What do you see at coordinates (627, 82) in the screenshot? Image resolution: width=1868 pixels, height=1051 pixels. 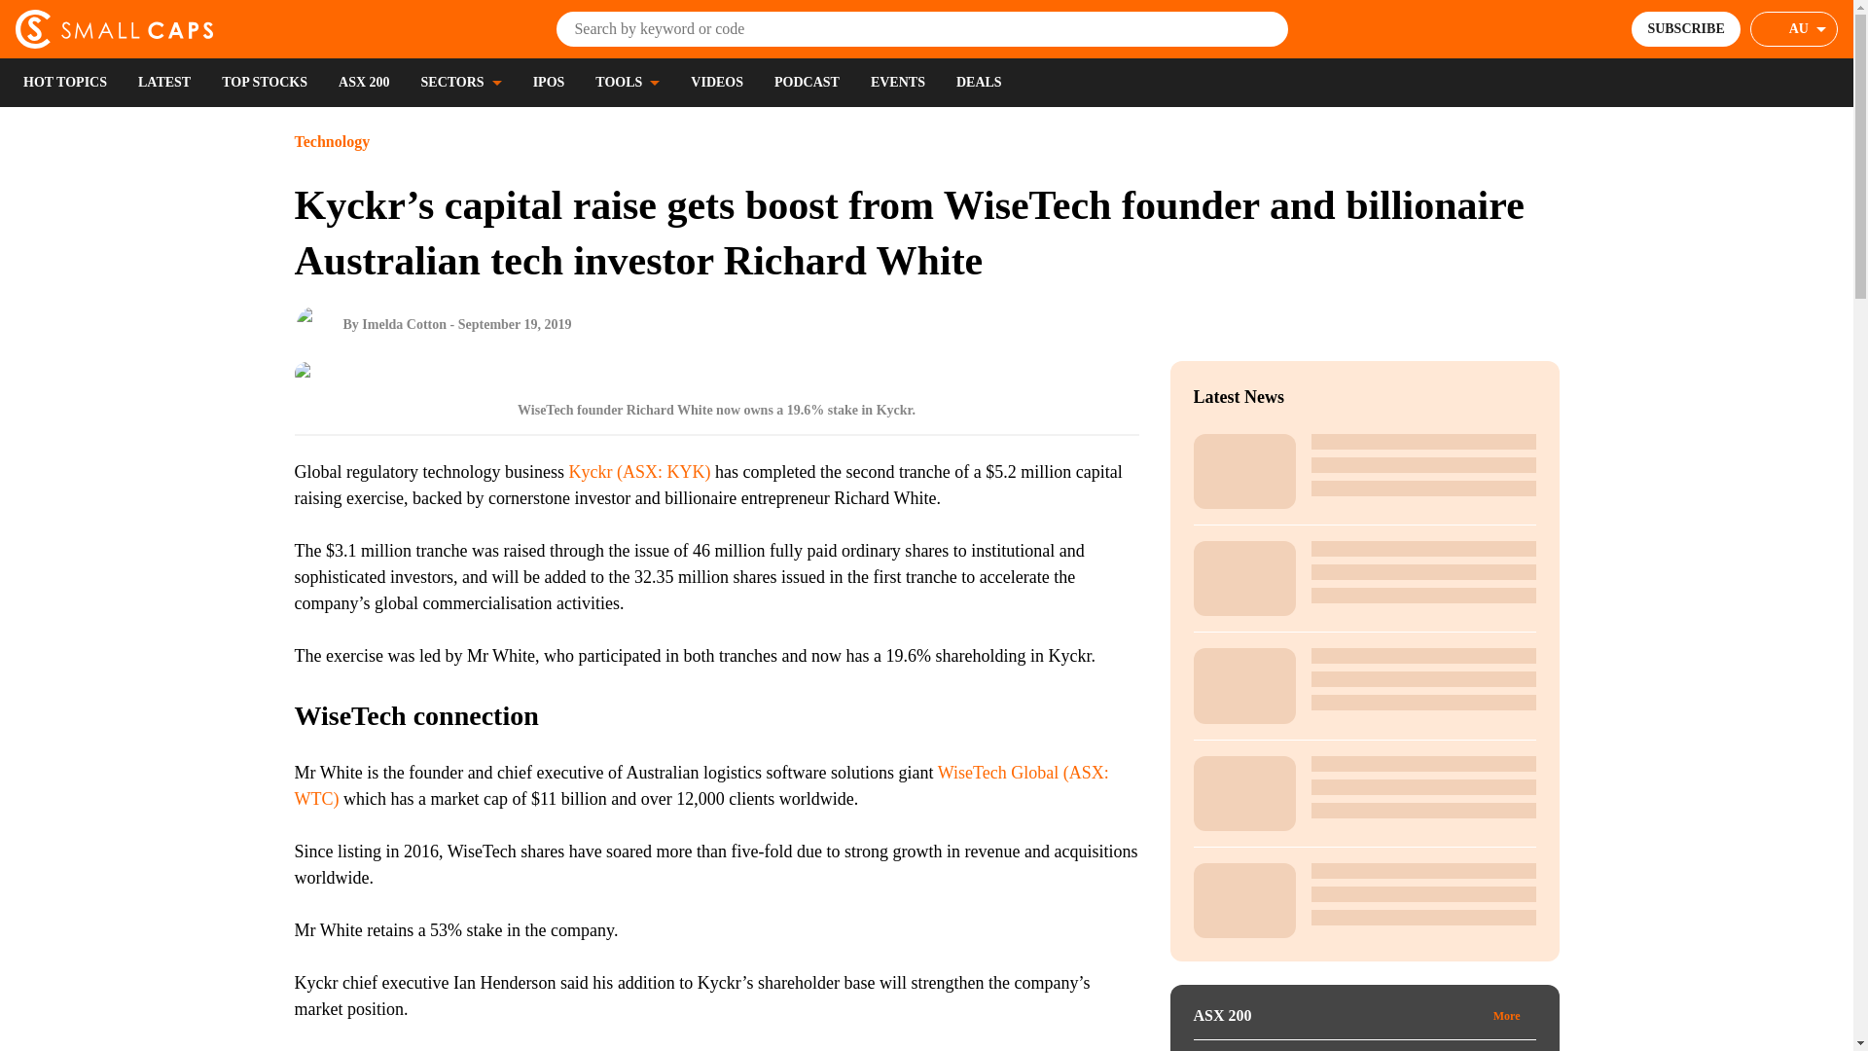 I see `TOOLS` at bounding box center [627, 82].